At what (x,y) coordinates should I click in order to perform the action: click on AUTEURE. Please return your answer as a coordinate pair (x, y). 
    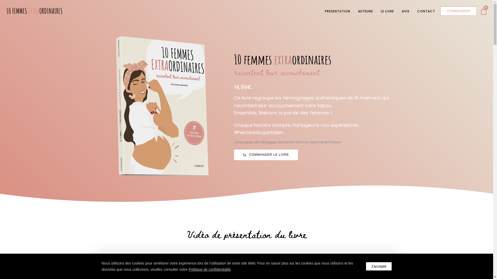
    Looking at the image, I should click on (366, 11).